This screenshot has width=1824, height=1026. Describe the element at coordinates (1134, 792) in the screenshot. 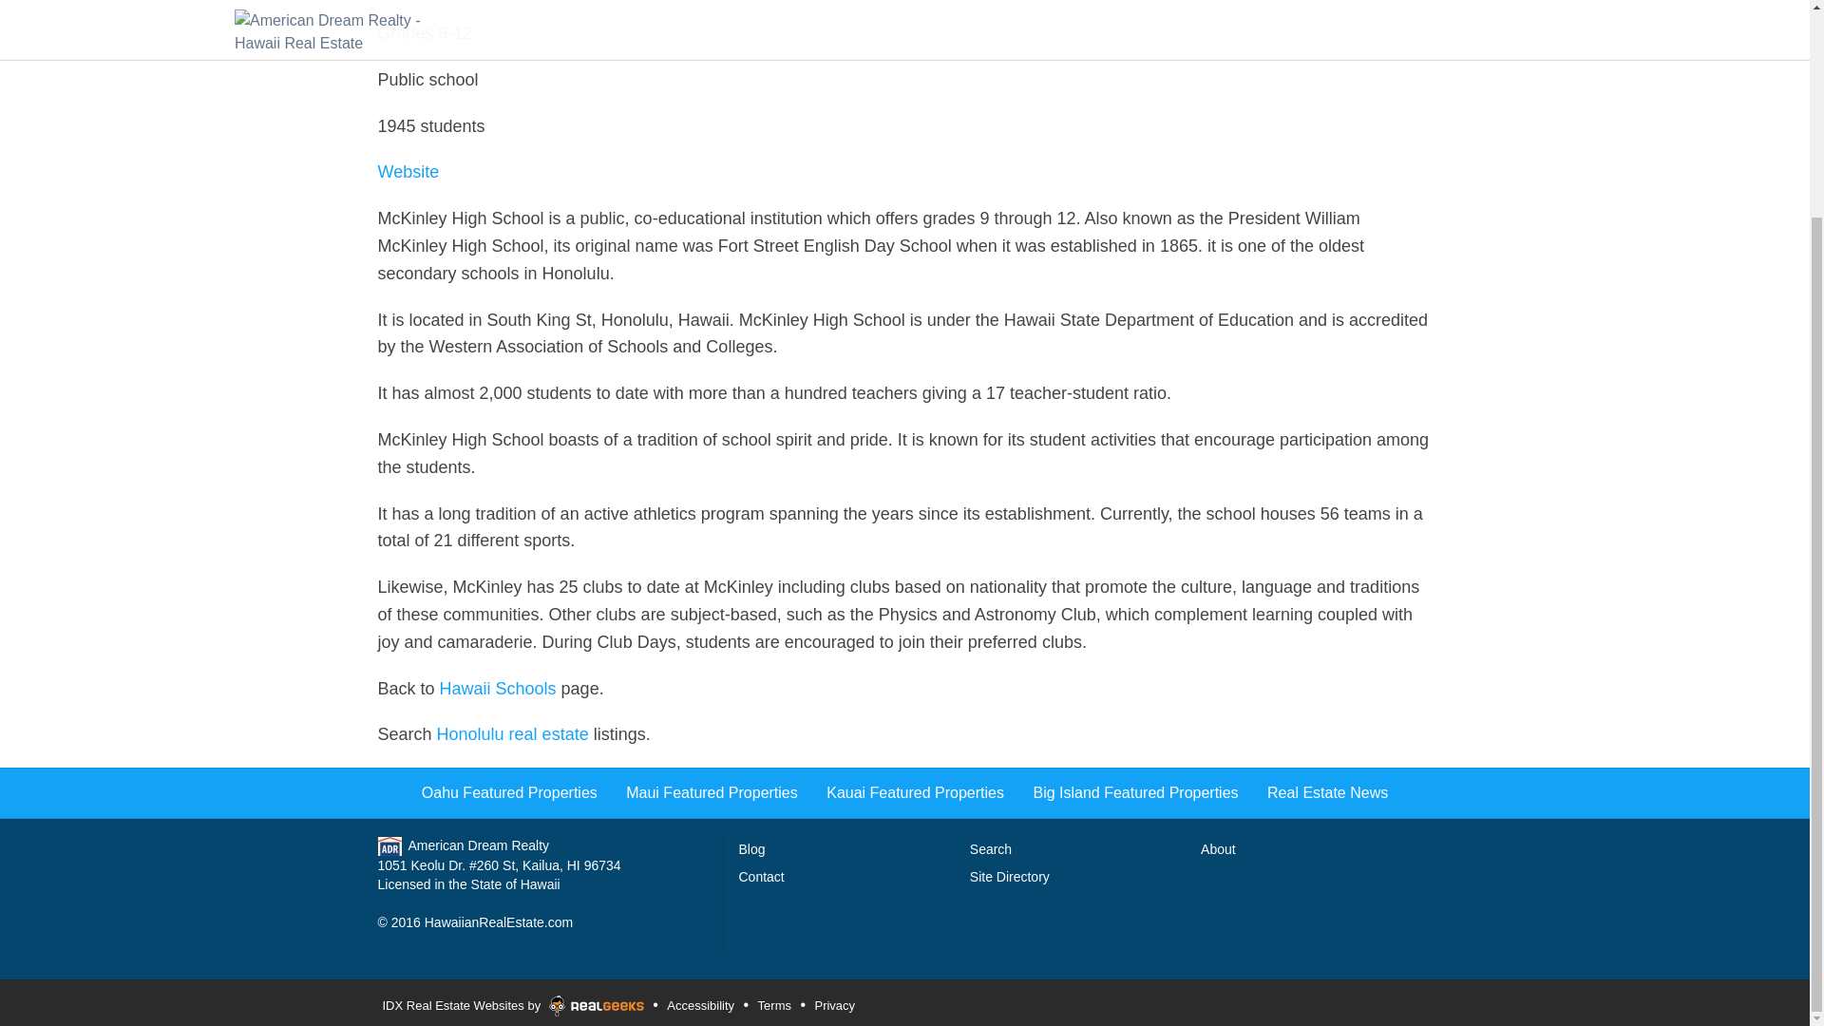

I see `Big Island Featured Properties` at that location.